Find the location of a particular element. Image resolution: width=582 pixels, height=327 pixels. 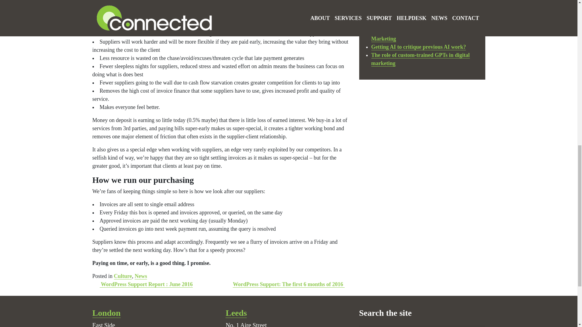

News is located at coordinates (141, 276).